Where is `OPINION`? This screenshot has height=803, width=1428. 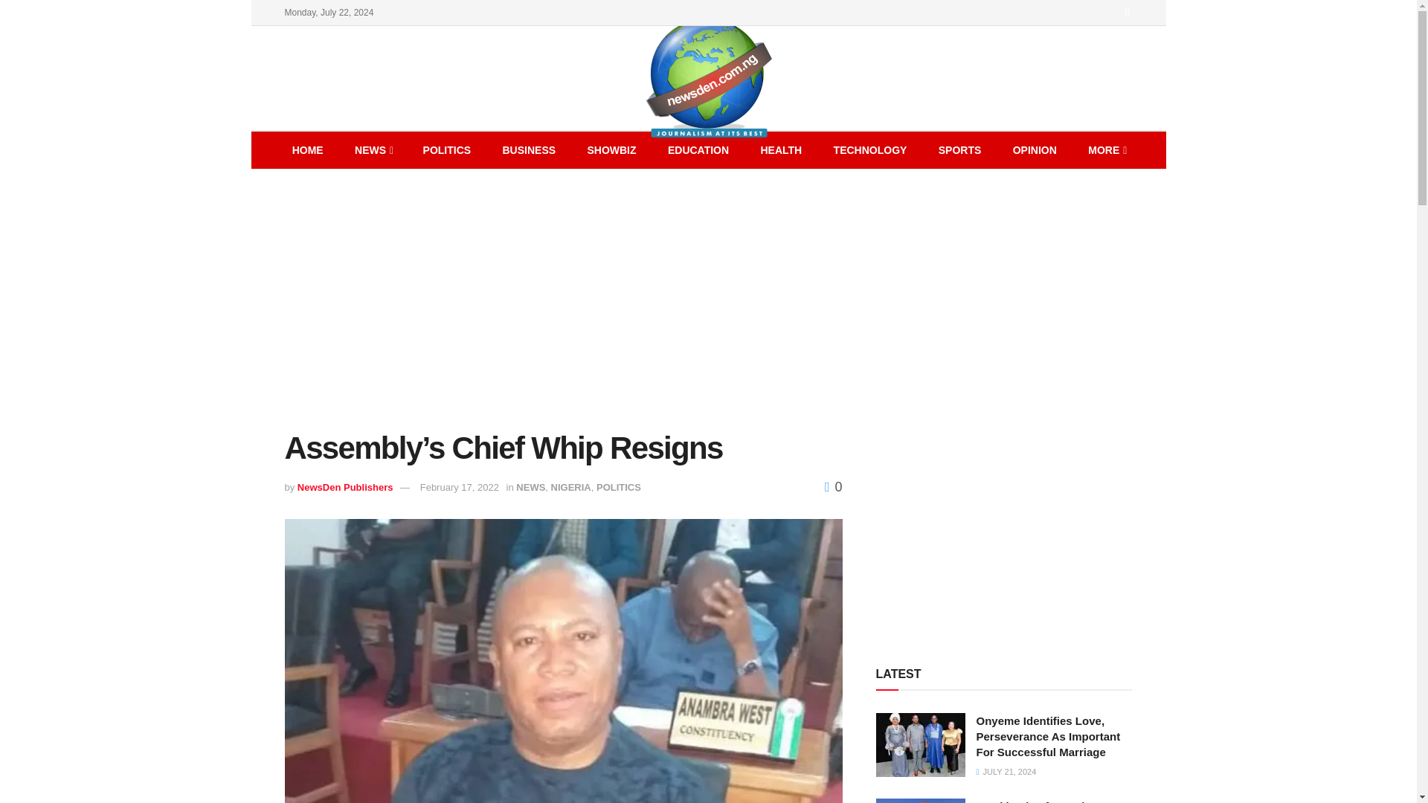 OPINION is located at coordinates (1034, 150).